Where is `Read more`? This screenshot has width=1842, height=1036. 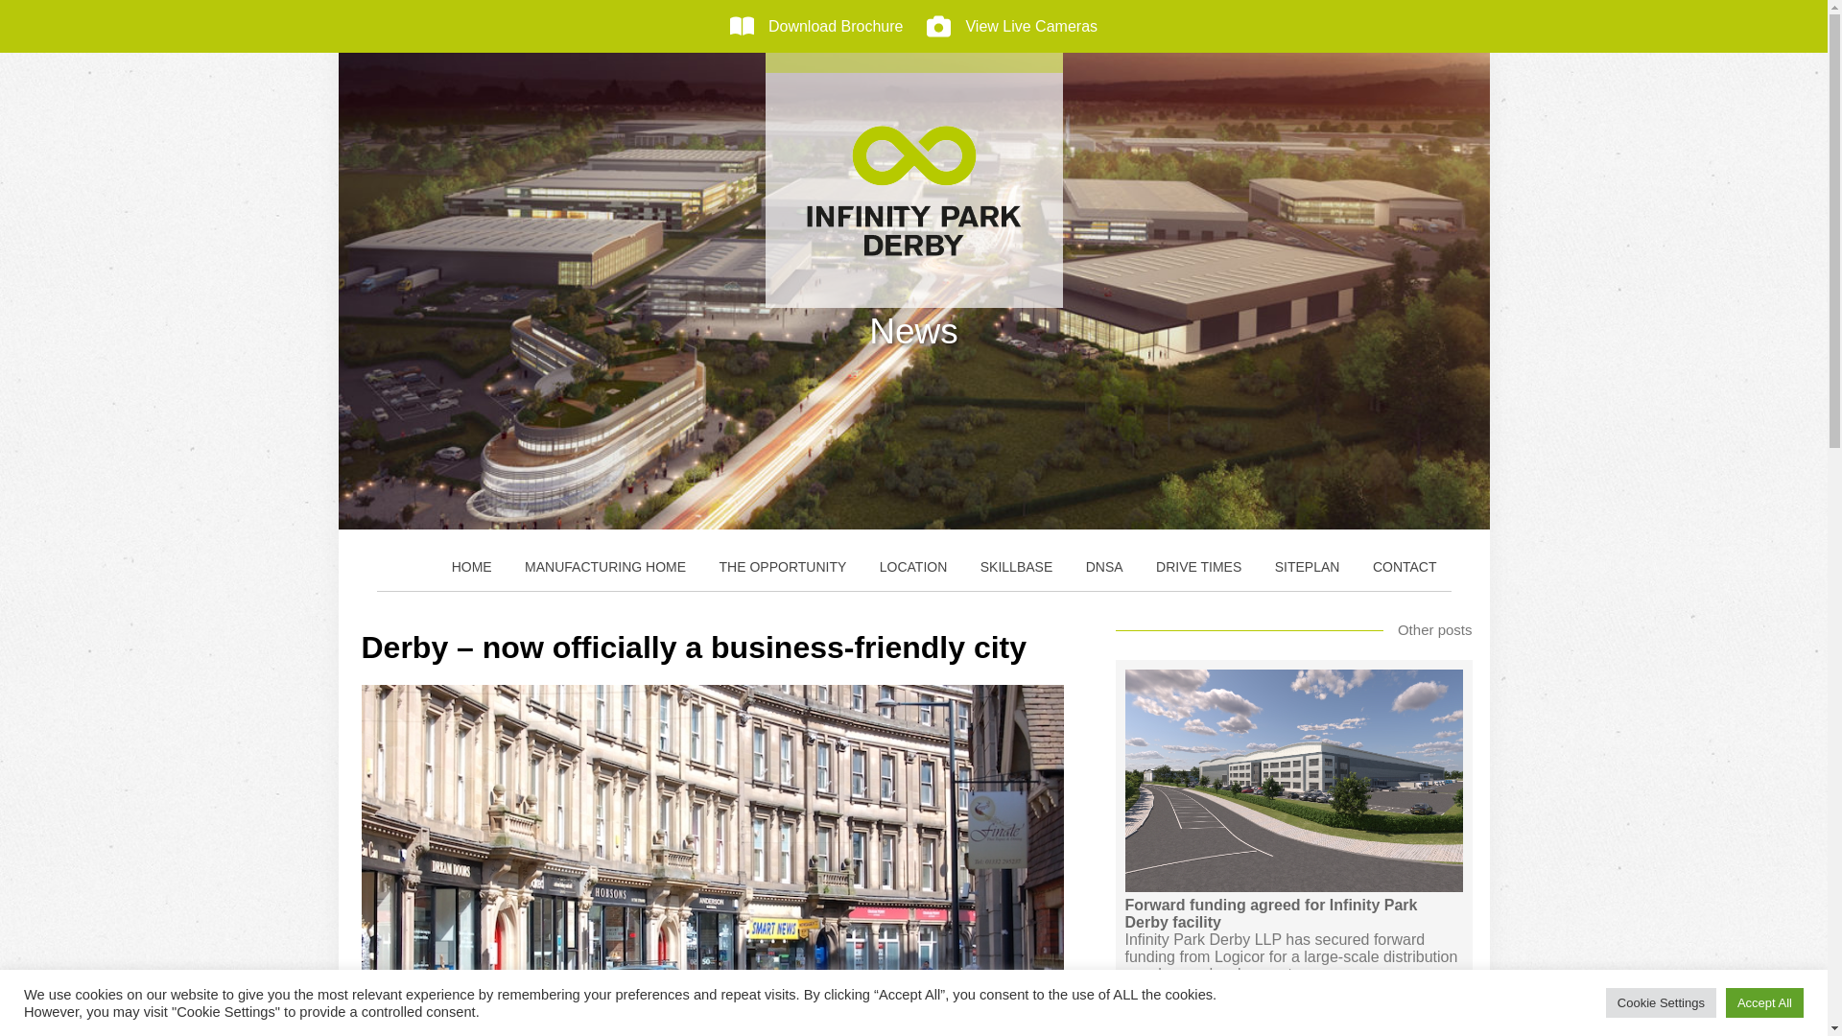
Read more is located at coordinates (1174, 1010).